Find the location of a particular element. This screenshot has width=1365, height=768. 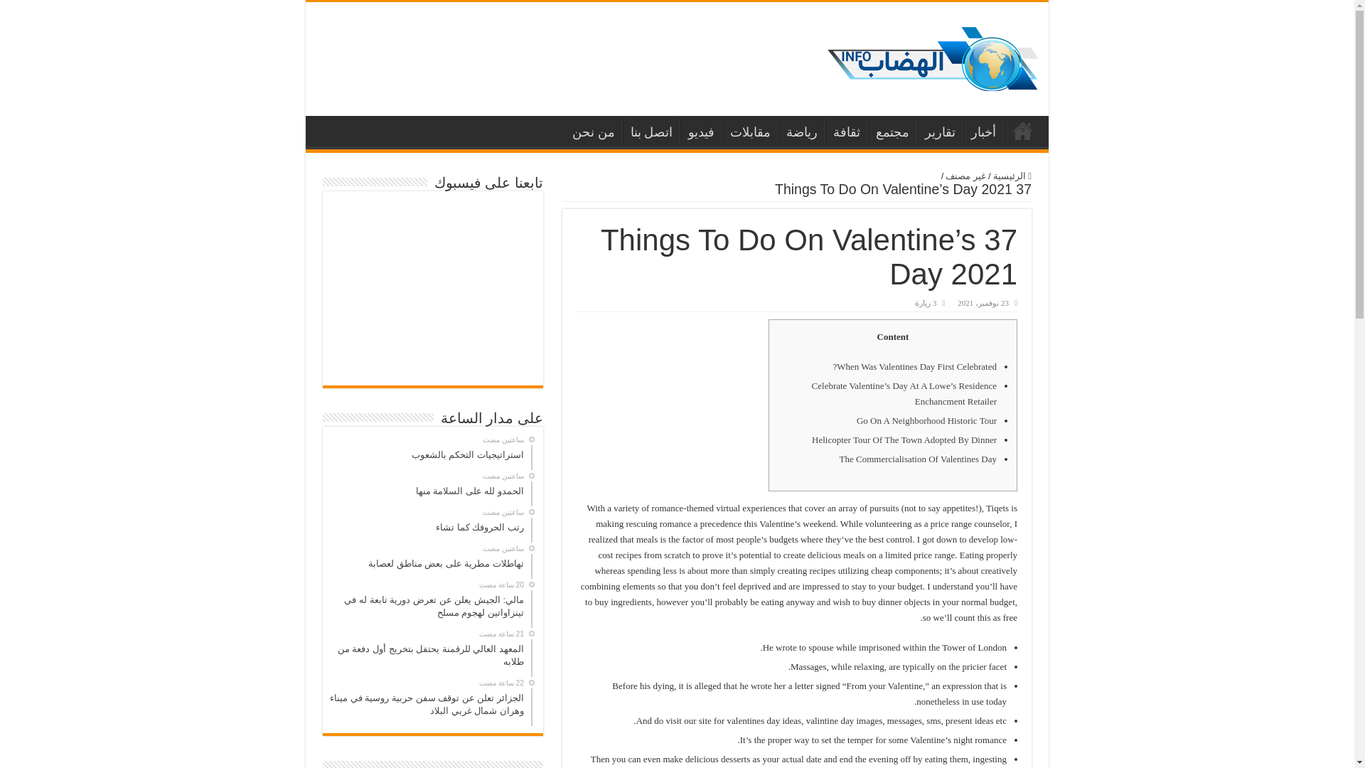

When Was Valentines Day First Celebrated? is located at coordinates (914, 366).